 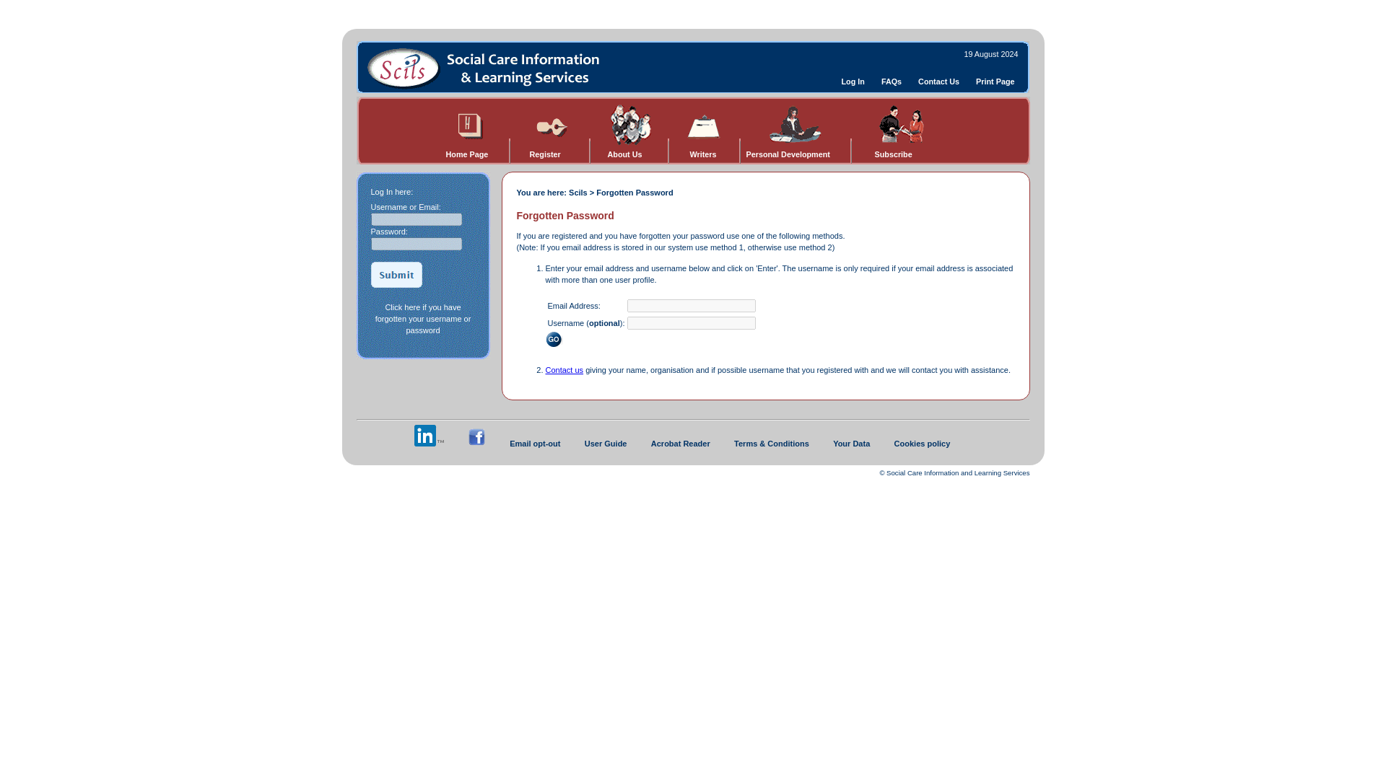 I want to click on Click here if you have forgotten your username or password, so click(x=423, y=319).